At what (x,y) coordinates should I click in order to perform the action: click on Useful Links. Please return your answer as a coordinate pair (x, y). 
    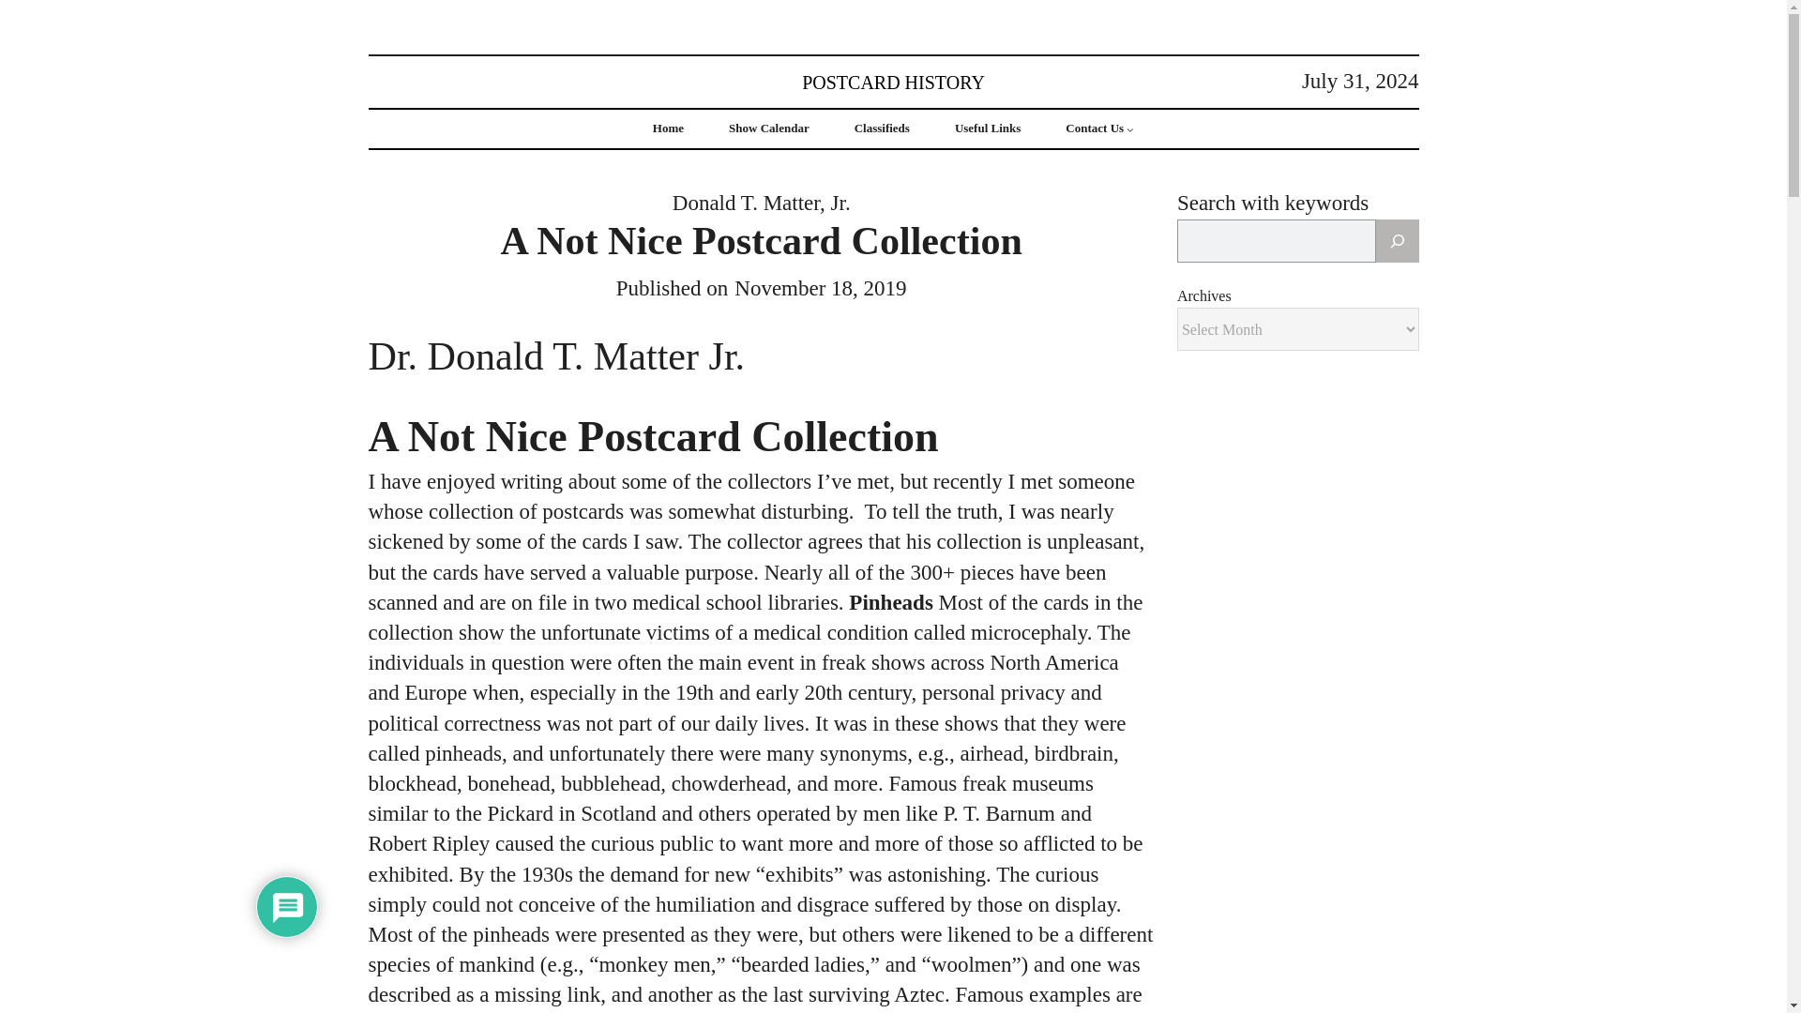
    Looking at the image, I should click on (987, 128).